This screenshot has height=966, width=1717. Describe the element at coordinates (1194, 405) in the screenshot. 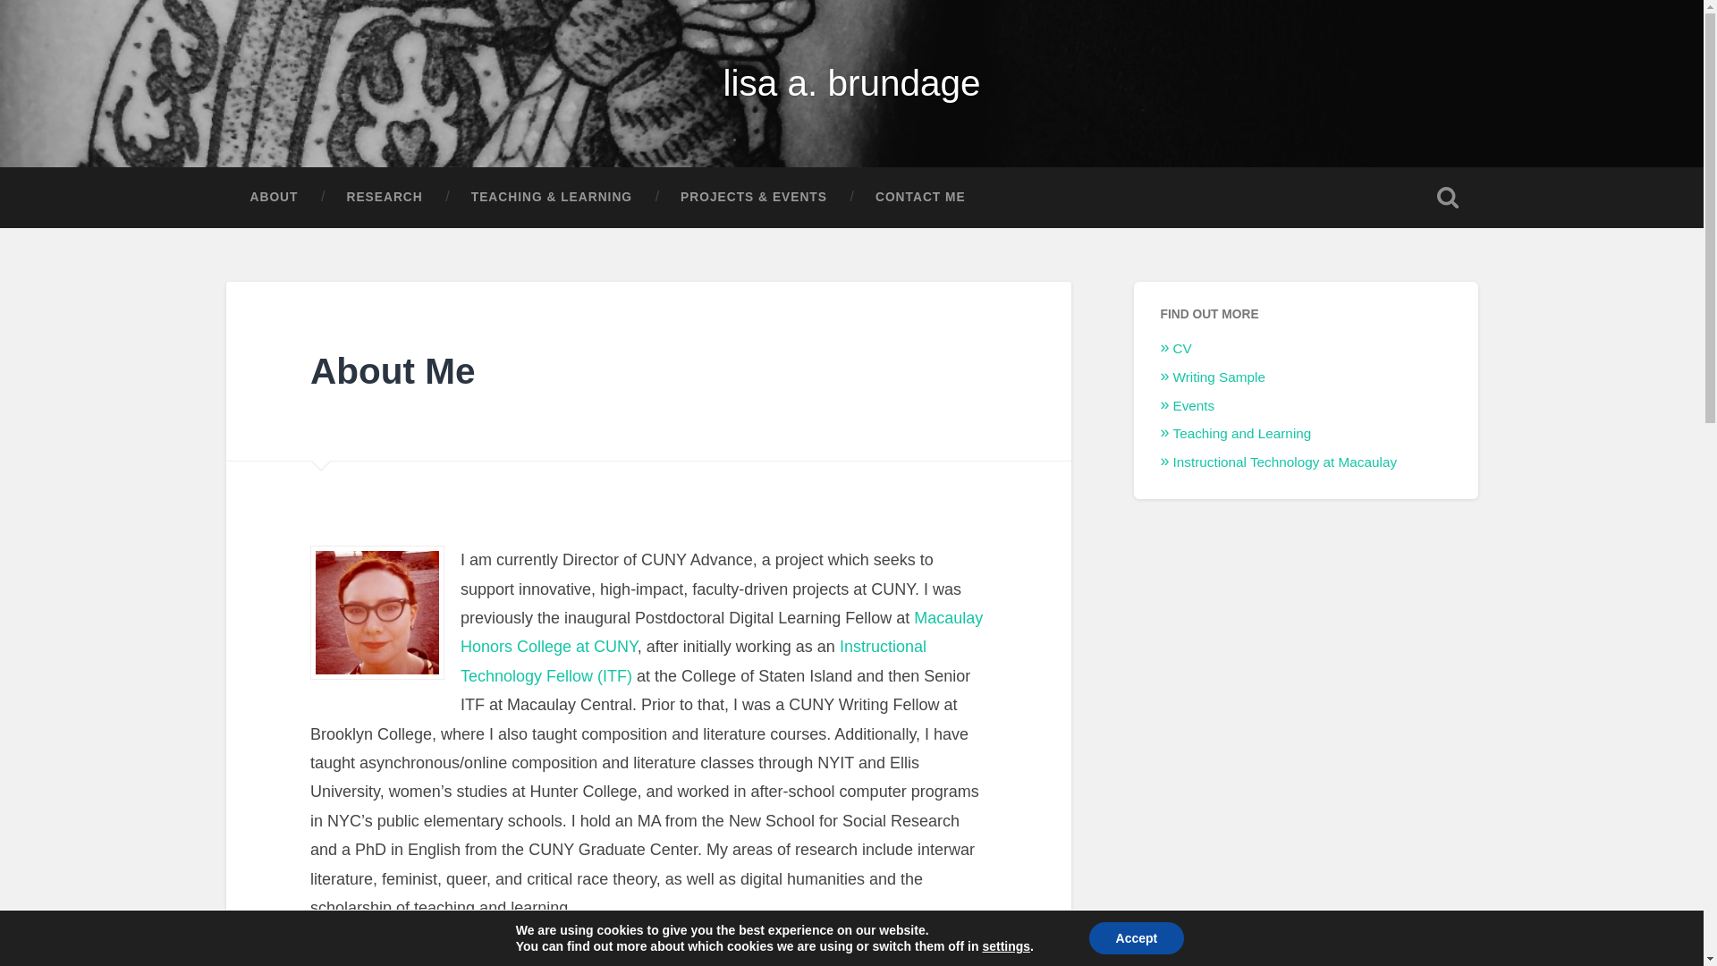

I see `Events` at that location.